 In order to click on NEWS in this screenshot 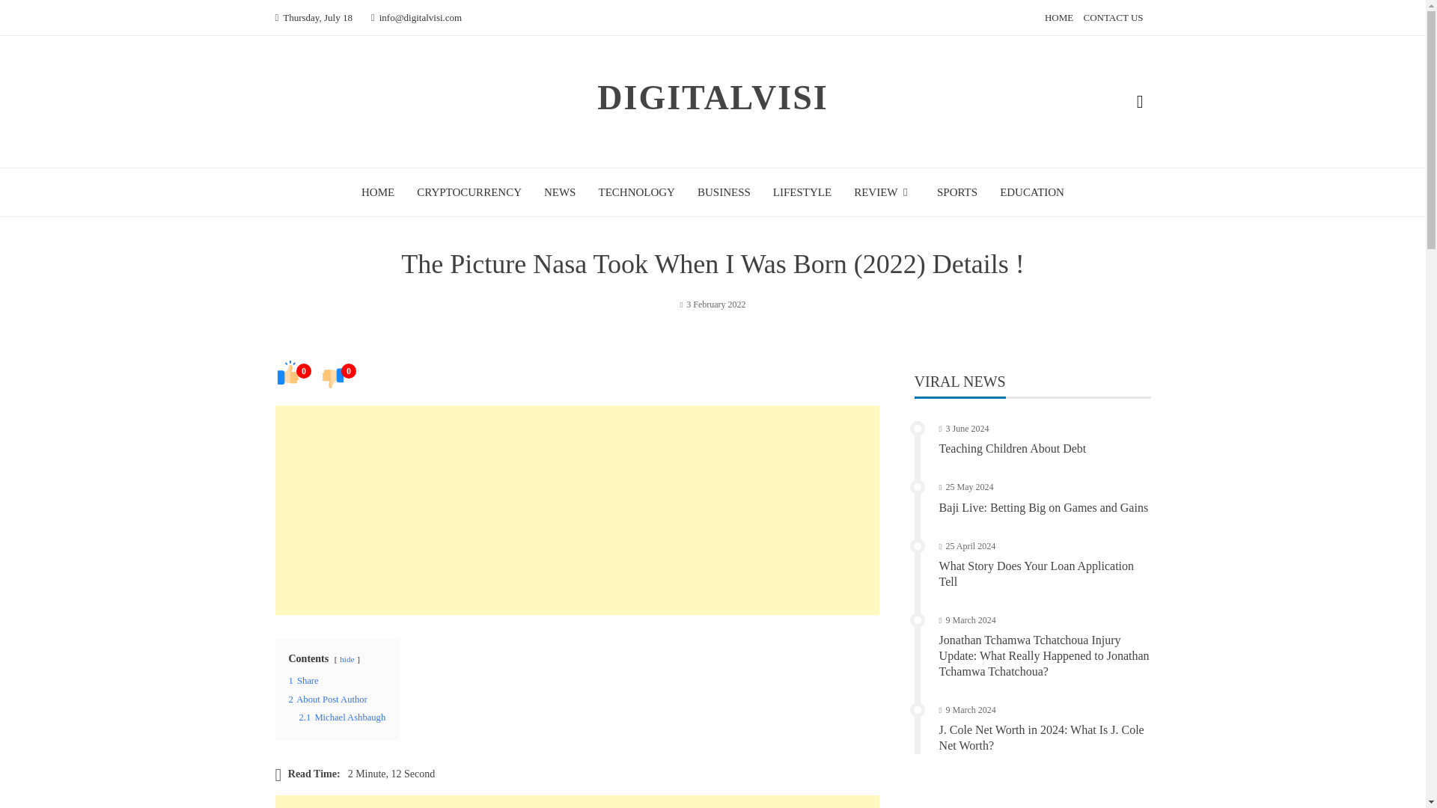, I will do `click(560, 192)`.